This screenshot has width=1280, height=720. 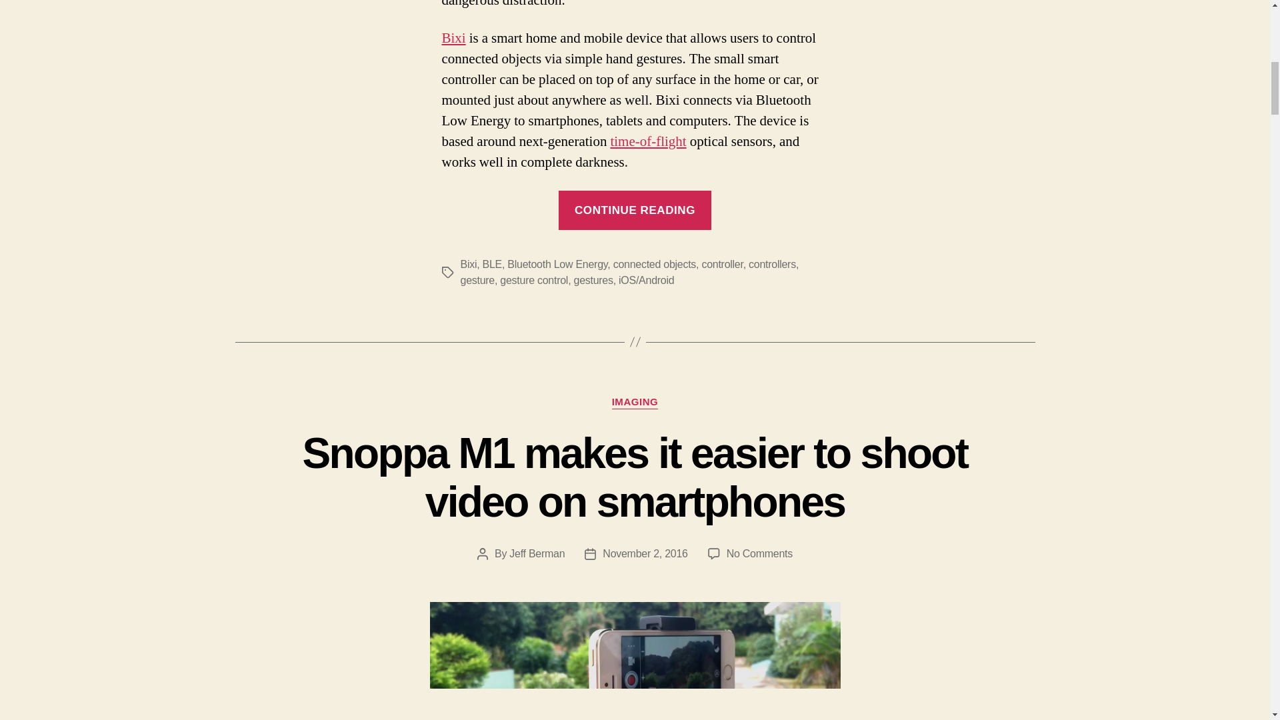 I want to click on BLE, so click(x=492, y=264).